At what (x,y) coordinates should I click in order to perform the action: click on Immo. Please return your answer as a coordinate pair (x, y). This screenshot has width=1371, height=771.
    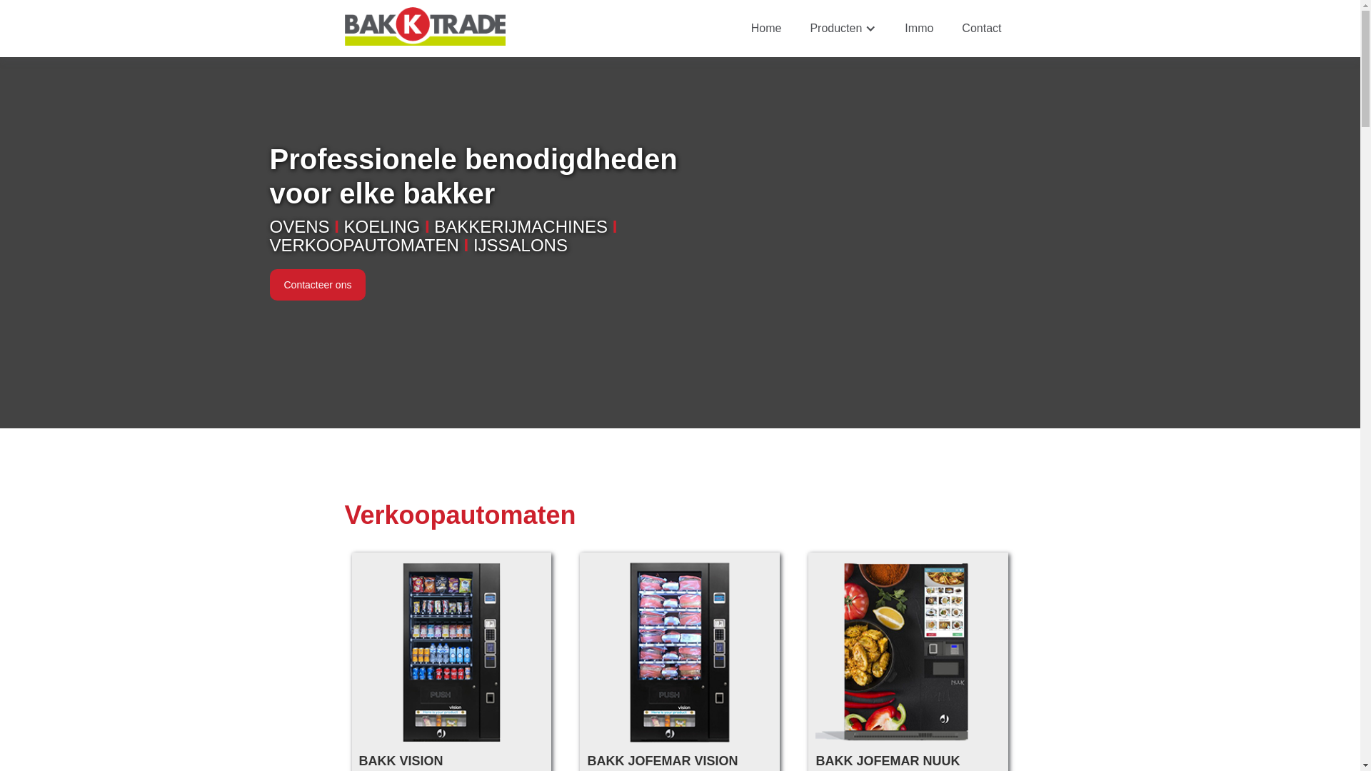
    Looking at the image, I should click on (919, 29).